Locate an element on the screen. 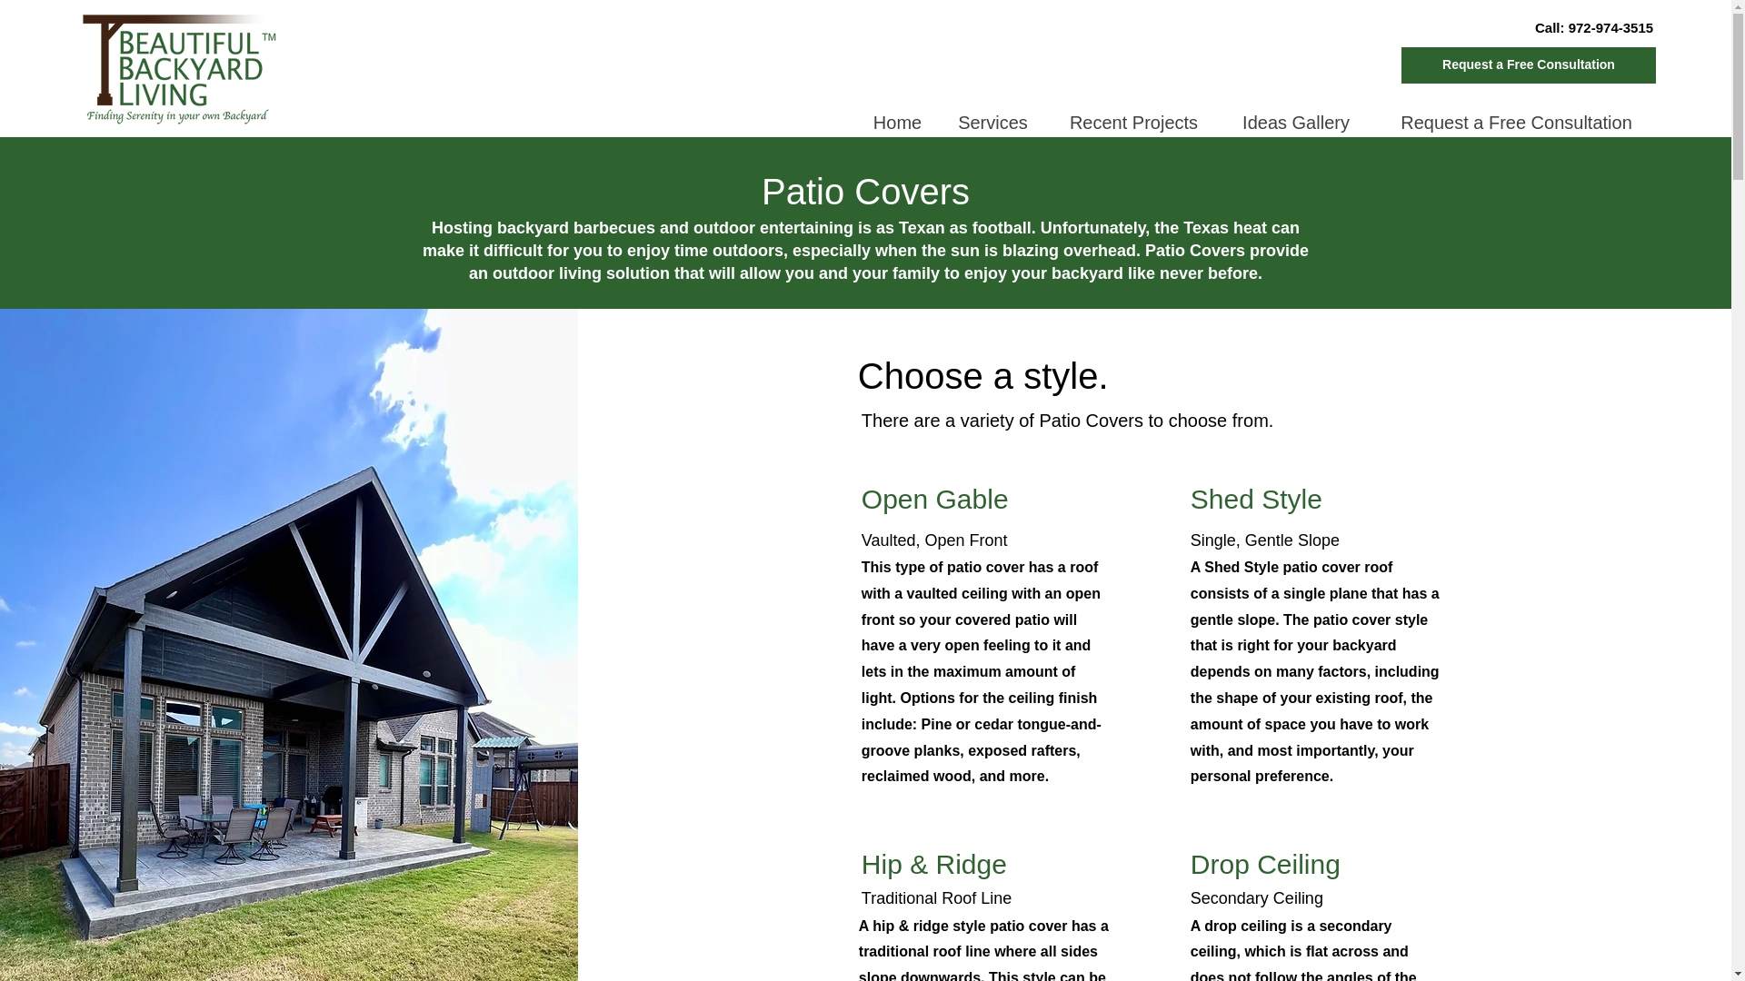 Image resolution: width=1745 pixels, height=981 pixels. Home is located at coordinates (896, 123).